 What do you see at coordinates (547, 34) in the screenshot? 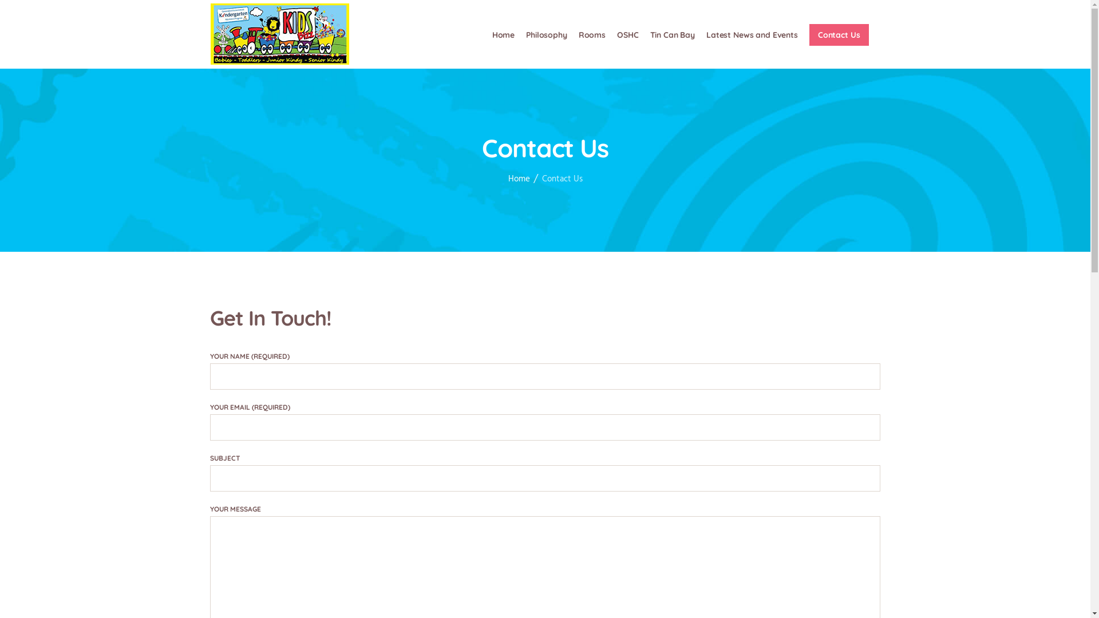
I see `Philosophy` at bounding box center [547, 34].